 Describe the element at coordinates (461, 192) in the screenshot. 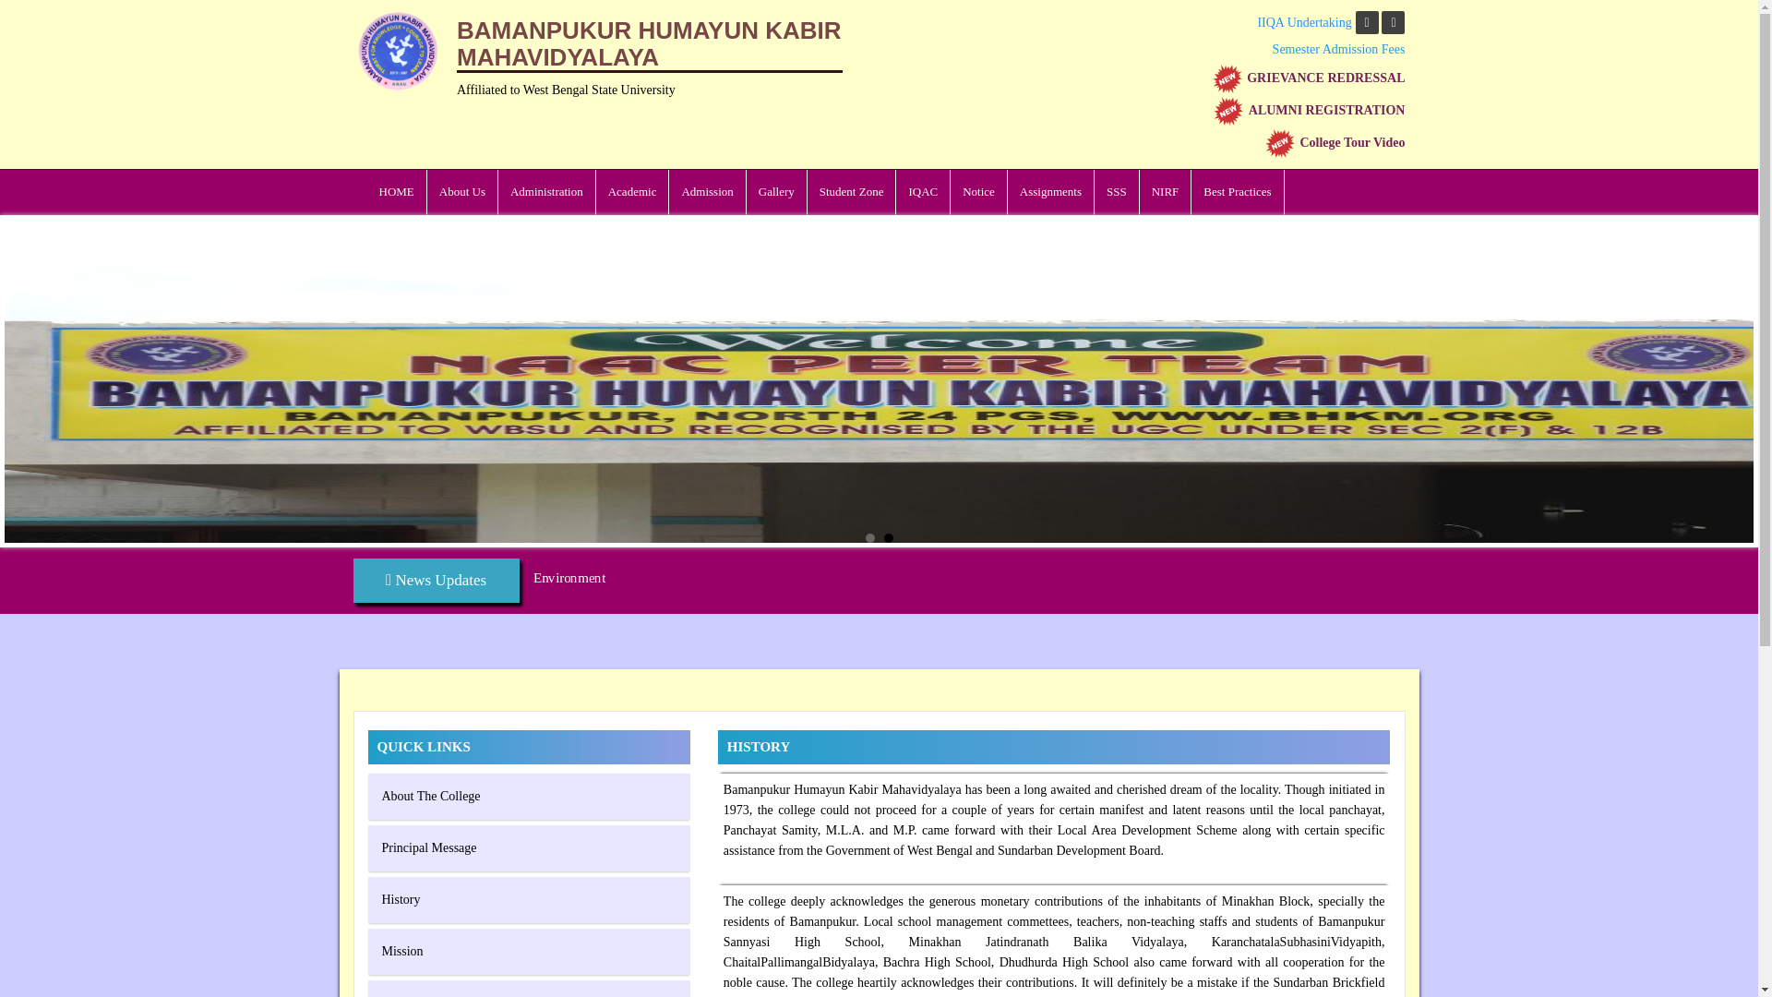

I see `About Us` at that location.